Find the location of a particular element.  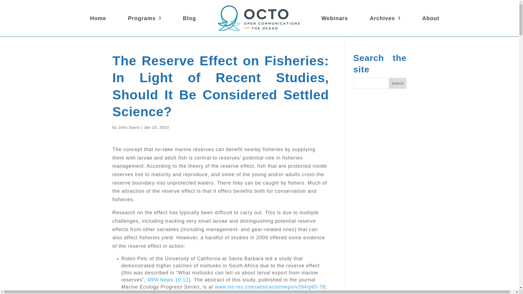

Posts by John Davis is located at coordinates (129, 127).